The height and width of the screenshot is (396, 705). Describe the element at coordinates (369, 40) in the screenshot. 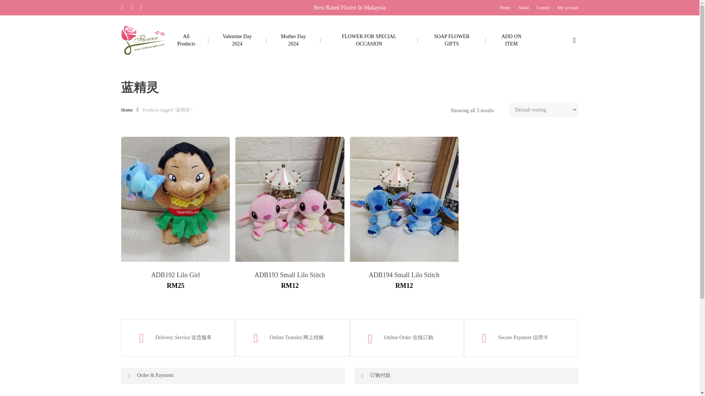

I see `FLOWER FOR SPECIAL OCCASION` at that location.